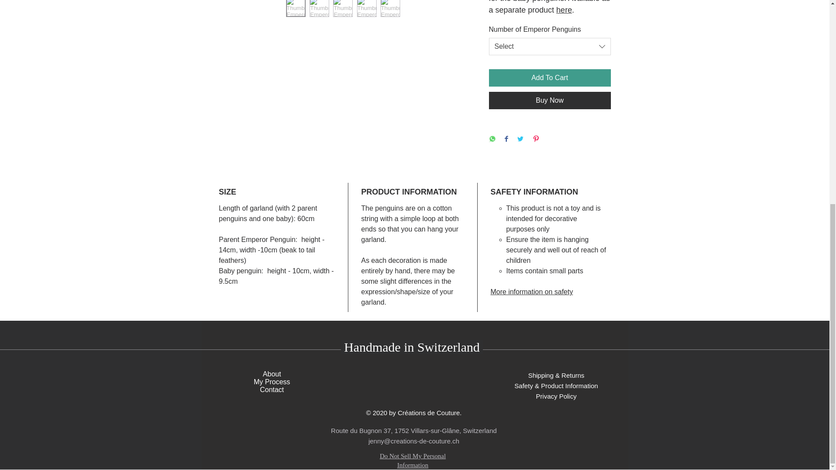 This screenshot has width=836, height=470. Describe the element at coordinates (272, 374) in the screenshot. I see `About` at that location.